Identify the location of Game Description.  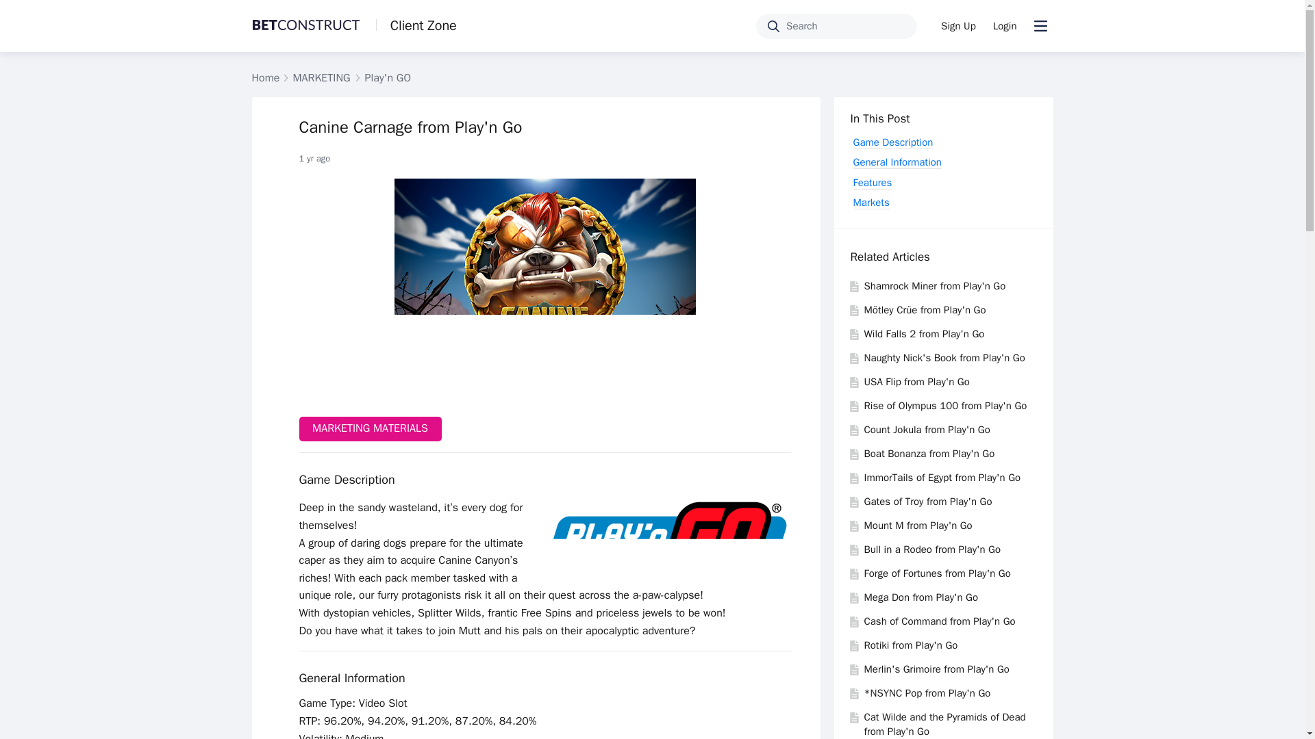
(347, 480).